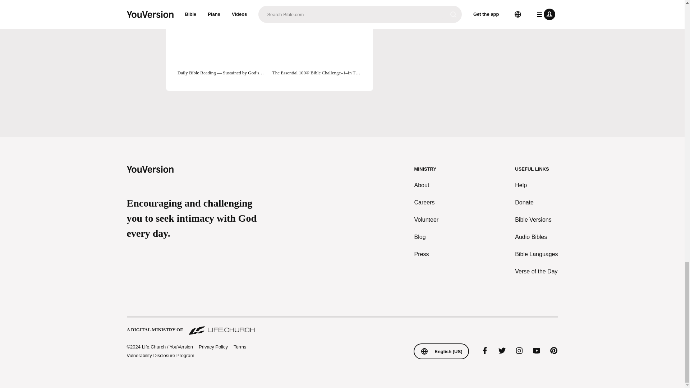 The height and width of the screenshot is (388, 690). I want to click on The Thread, so click(222, 4).